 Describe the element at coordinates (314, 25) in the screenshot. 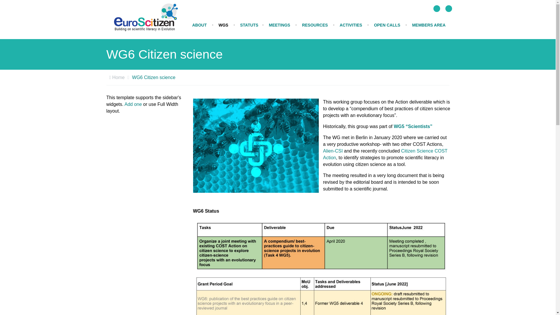

I see `RESOURCES` at that location.